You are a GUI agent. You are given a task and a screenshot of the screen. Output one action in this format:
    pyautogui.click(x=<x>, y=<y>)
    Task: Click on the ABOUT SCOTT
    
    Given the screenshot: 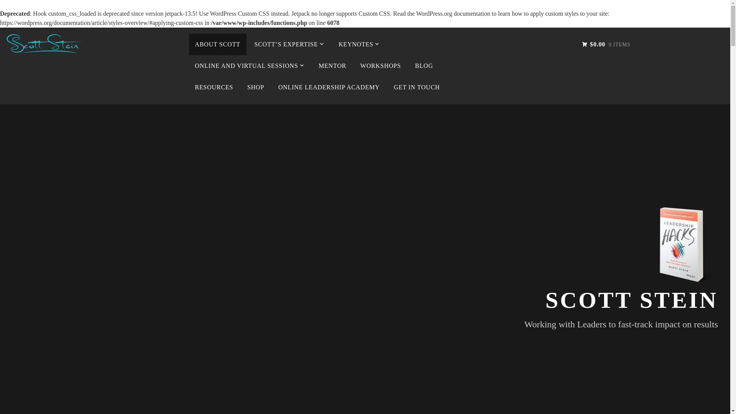 What is the action you would take?
    pyautogui.click(x=217, y=44)
    